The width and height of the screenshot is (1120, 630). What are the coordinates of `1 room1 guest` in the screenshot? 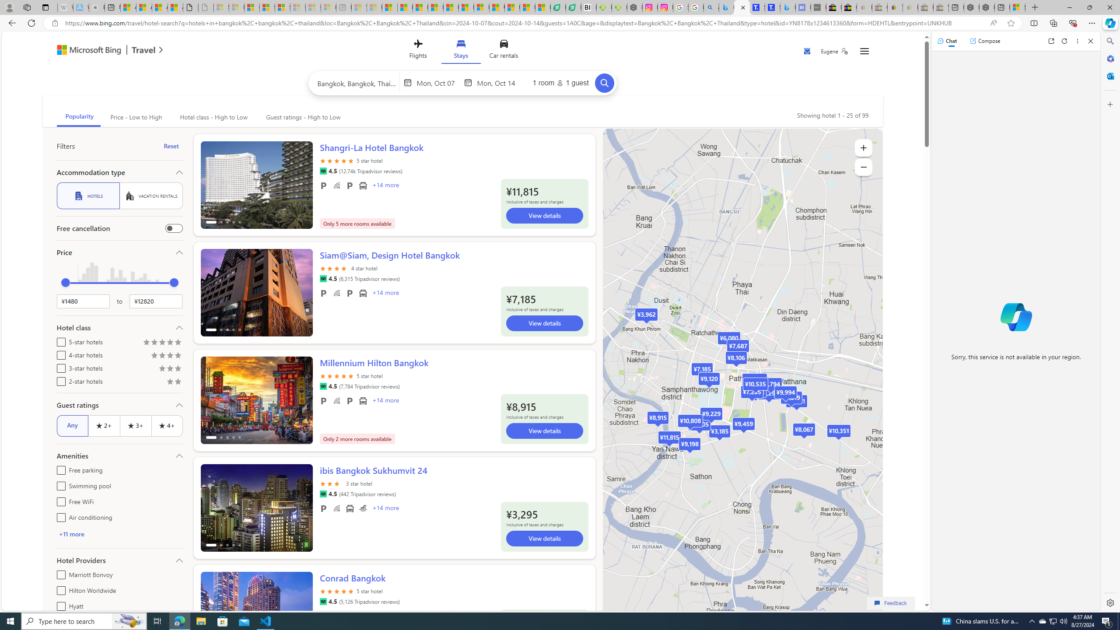 It's located at (560, 83).